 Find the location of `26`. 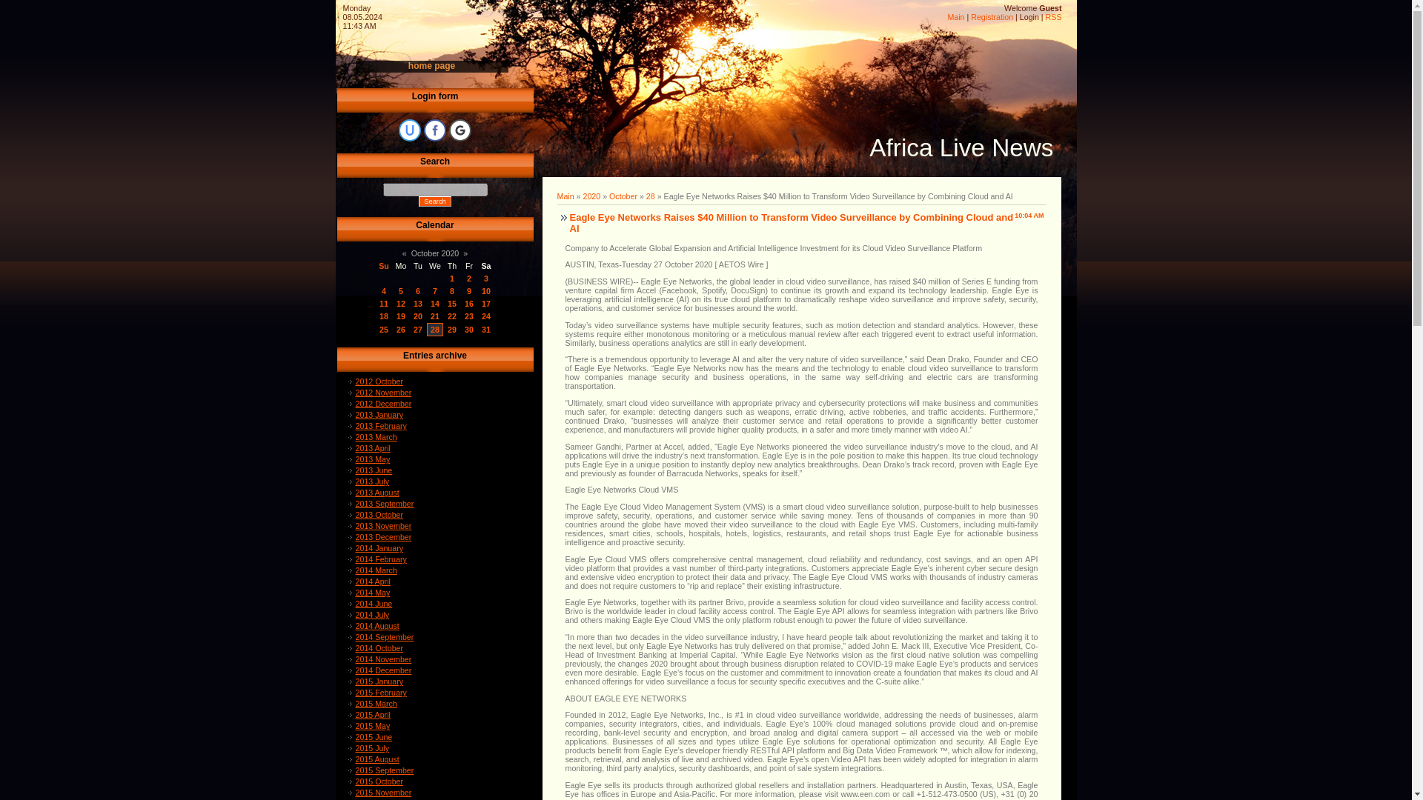

26 is located at coordinates (401, 329).